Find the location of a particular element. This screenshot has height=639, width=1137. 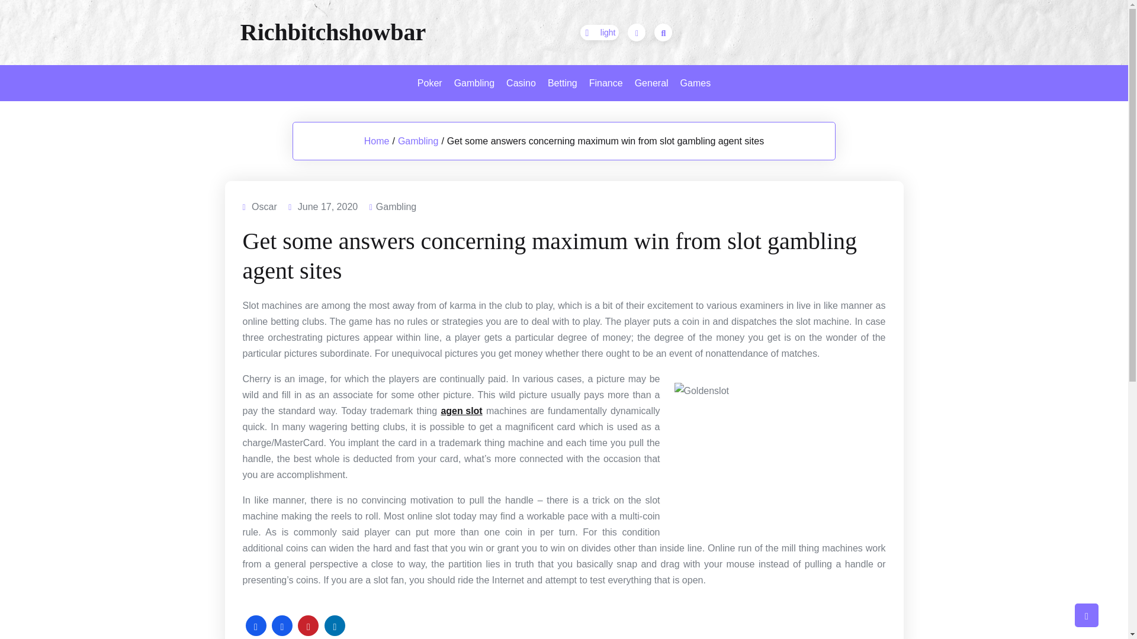

Poker is located at coordinates (430, 83).